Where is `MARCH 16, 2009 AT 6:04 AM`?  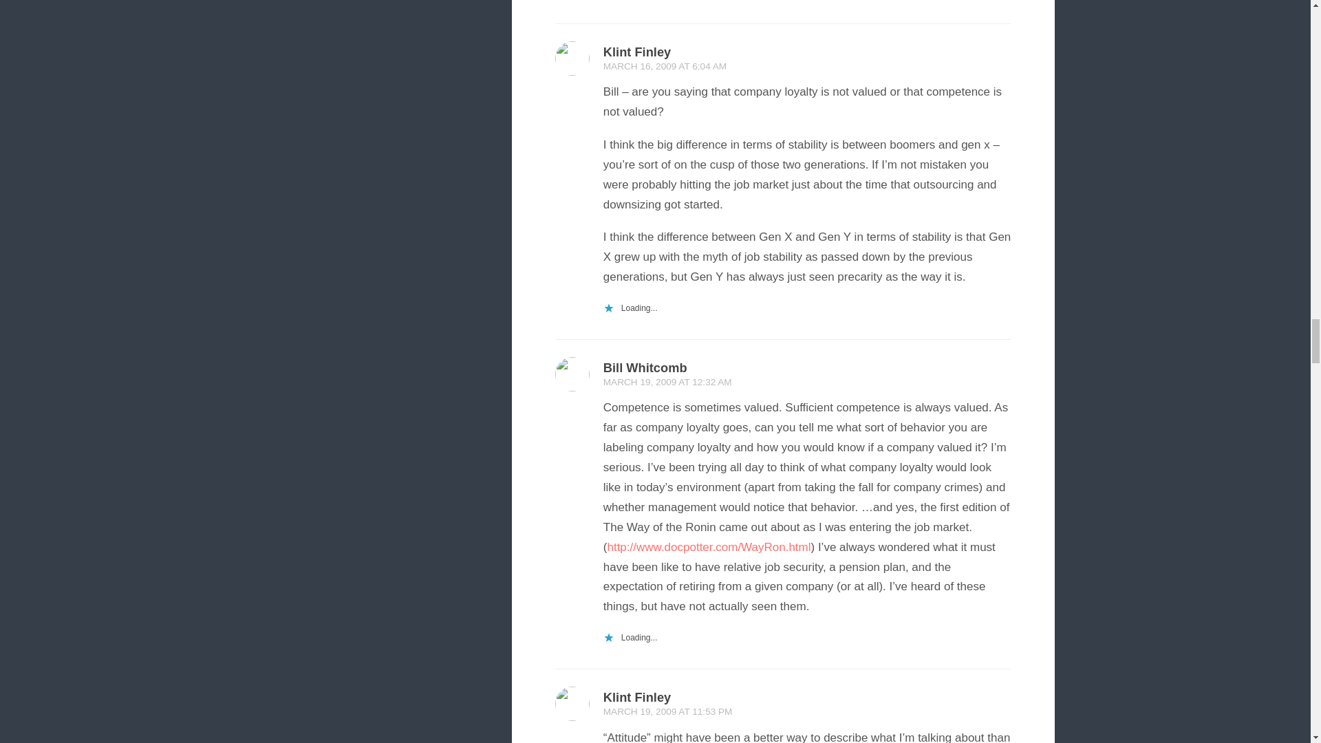 MARCH 16, 2009 AT 6:04 AM is located at coordinates (665, 66).